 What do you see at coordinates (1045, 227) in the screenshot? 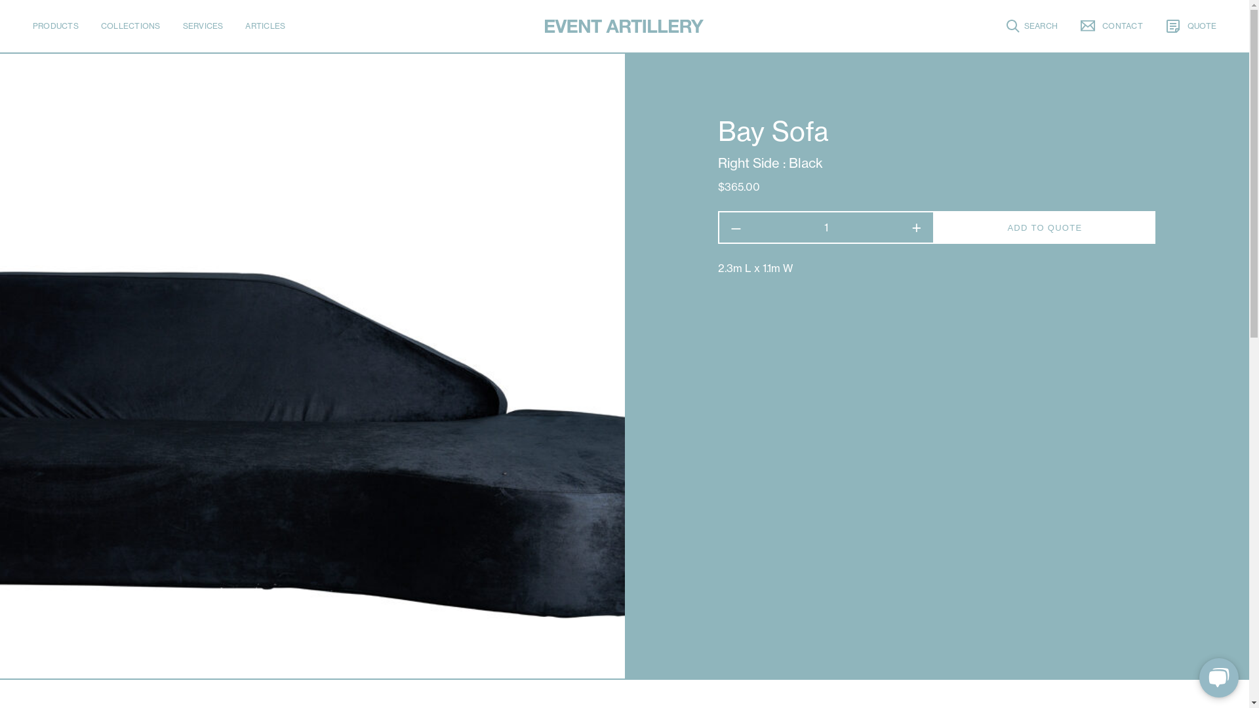
I see `ADD TO QUOTE` at bounding box center [1045, 227].